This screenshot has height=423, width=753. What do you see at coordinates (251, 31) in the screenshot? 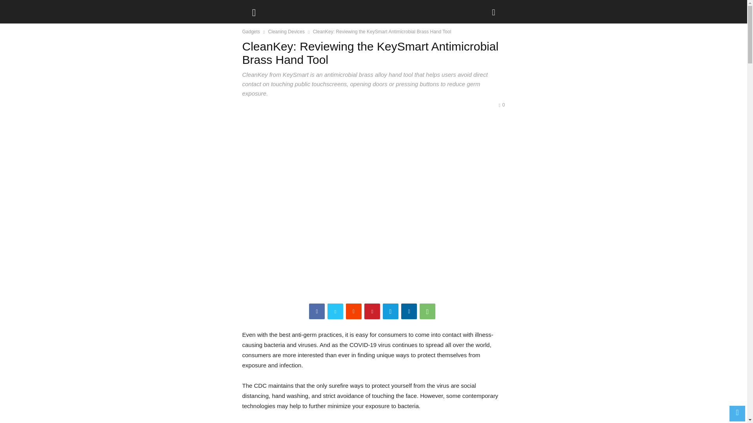
I see `View all posts in Gadgets` at bounding box center [251, 31].